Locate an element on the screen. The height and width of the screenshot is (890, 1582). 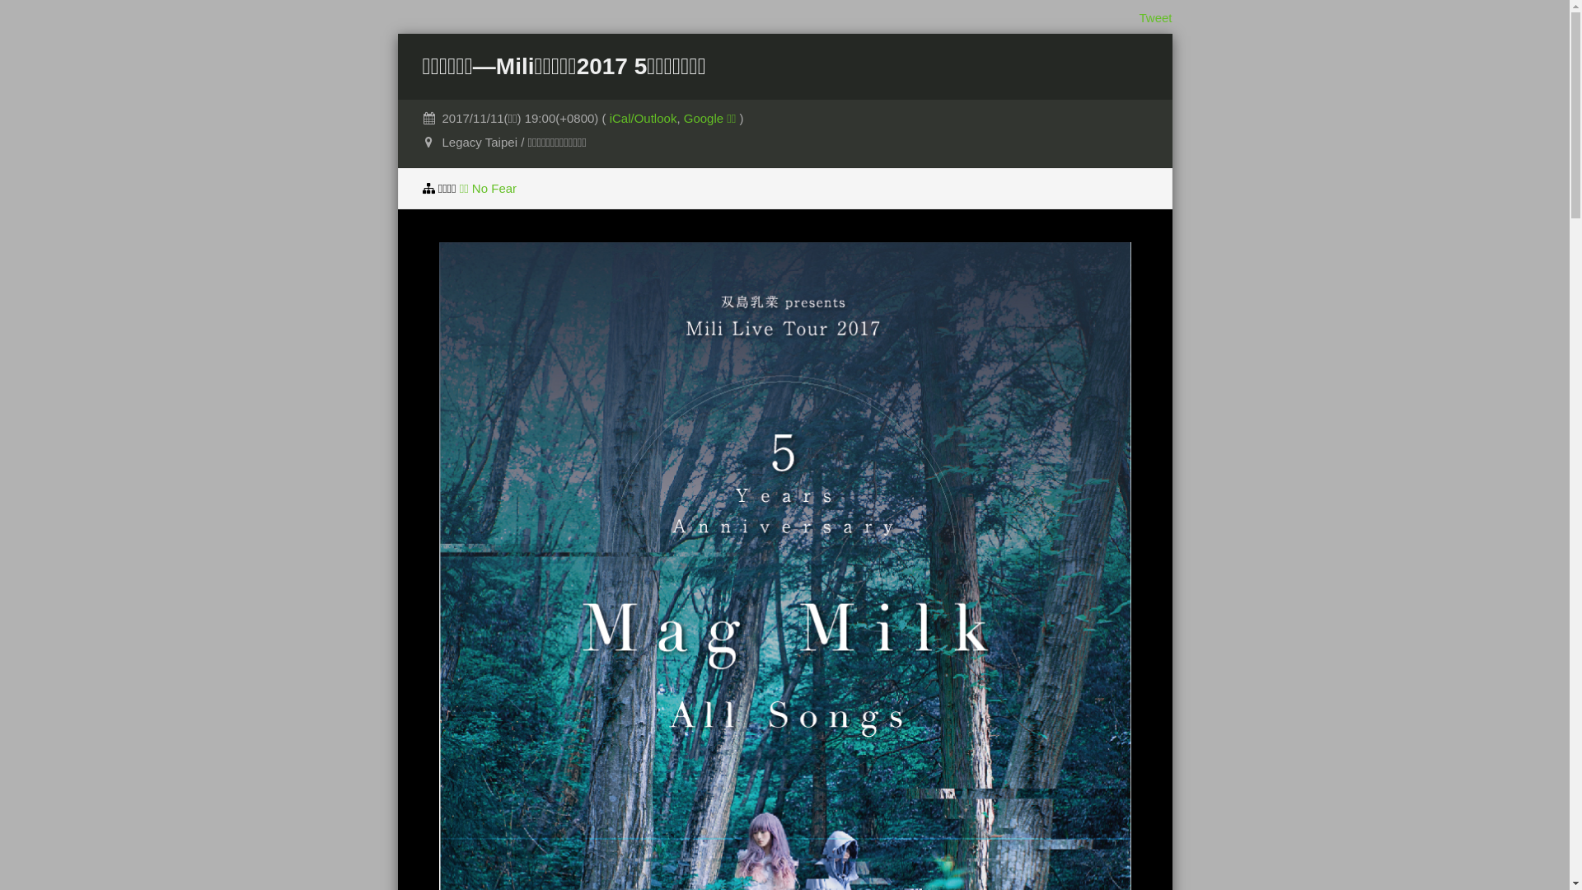
iCal/Outlook is located at coordinates (644, 119).